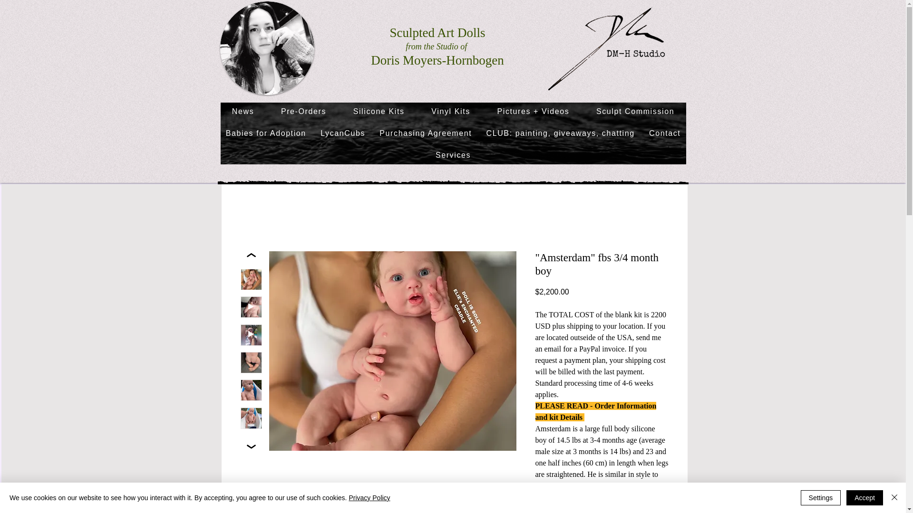 This screenshot has width=913, height=513. What do you see at coordinates (454, 155) in the screenshot?
I see `Services` at bounding box center [454, 155].